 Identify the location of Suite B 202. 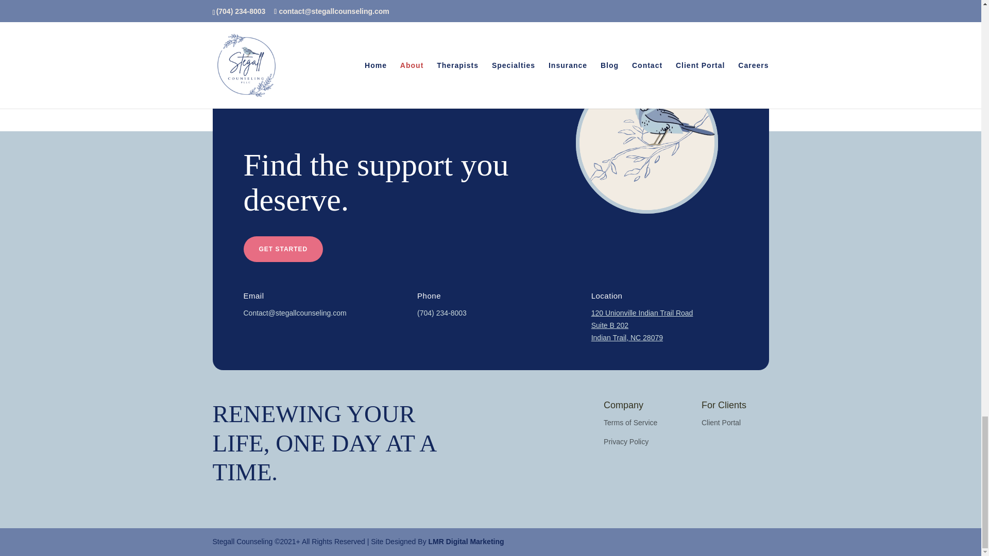
(610, 325).